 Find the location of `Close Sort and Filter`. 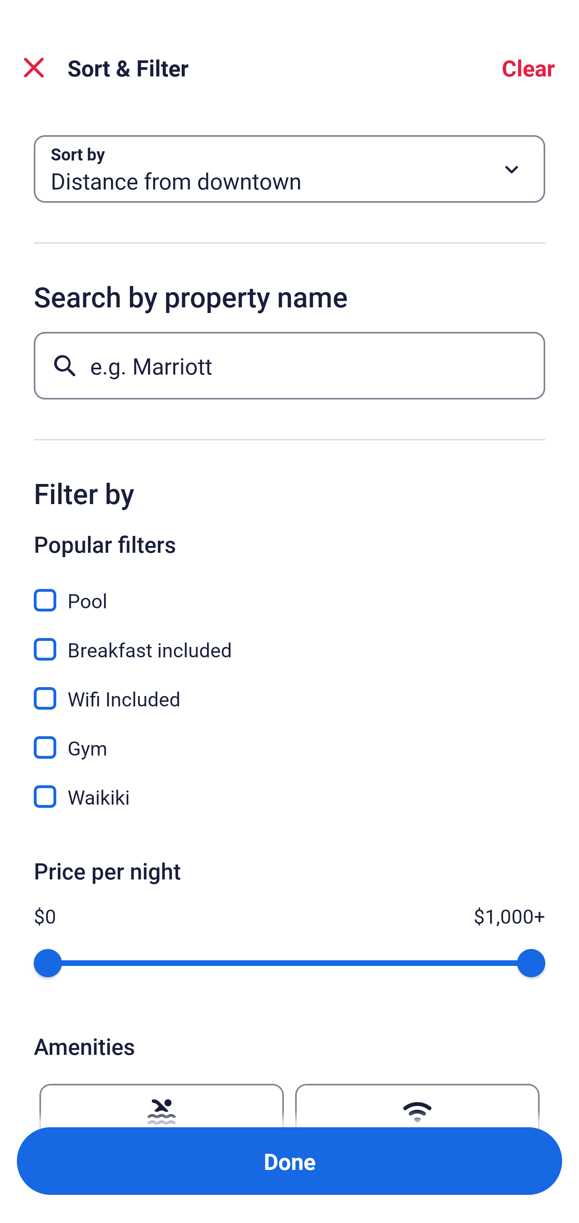

Close Sort and Filter is located at coordinates (34, 68).